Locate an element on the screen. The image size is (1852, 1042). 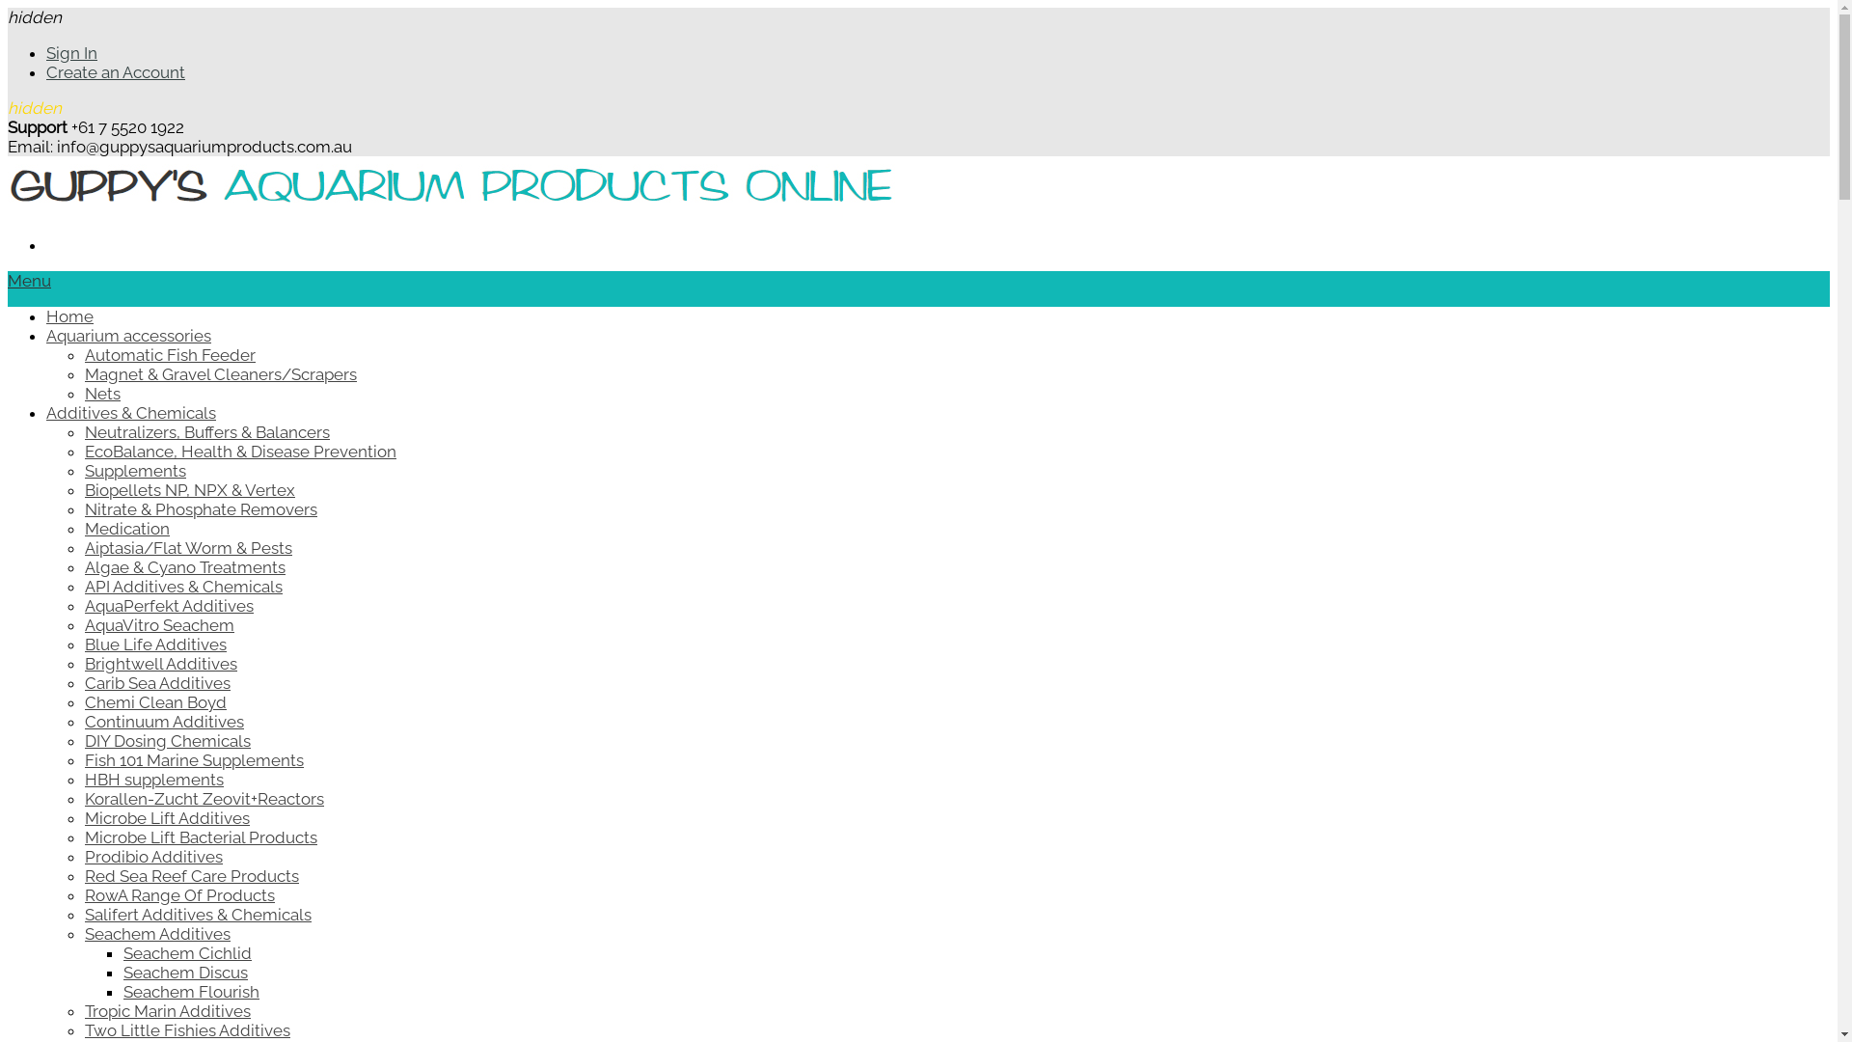
RowA Range Of Products is located at coordinates (179, 895).